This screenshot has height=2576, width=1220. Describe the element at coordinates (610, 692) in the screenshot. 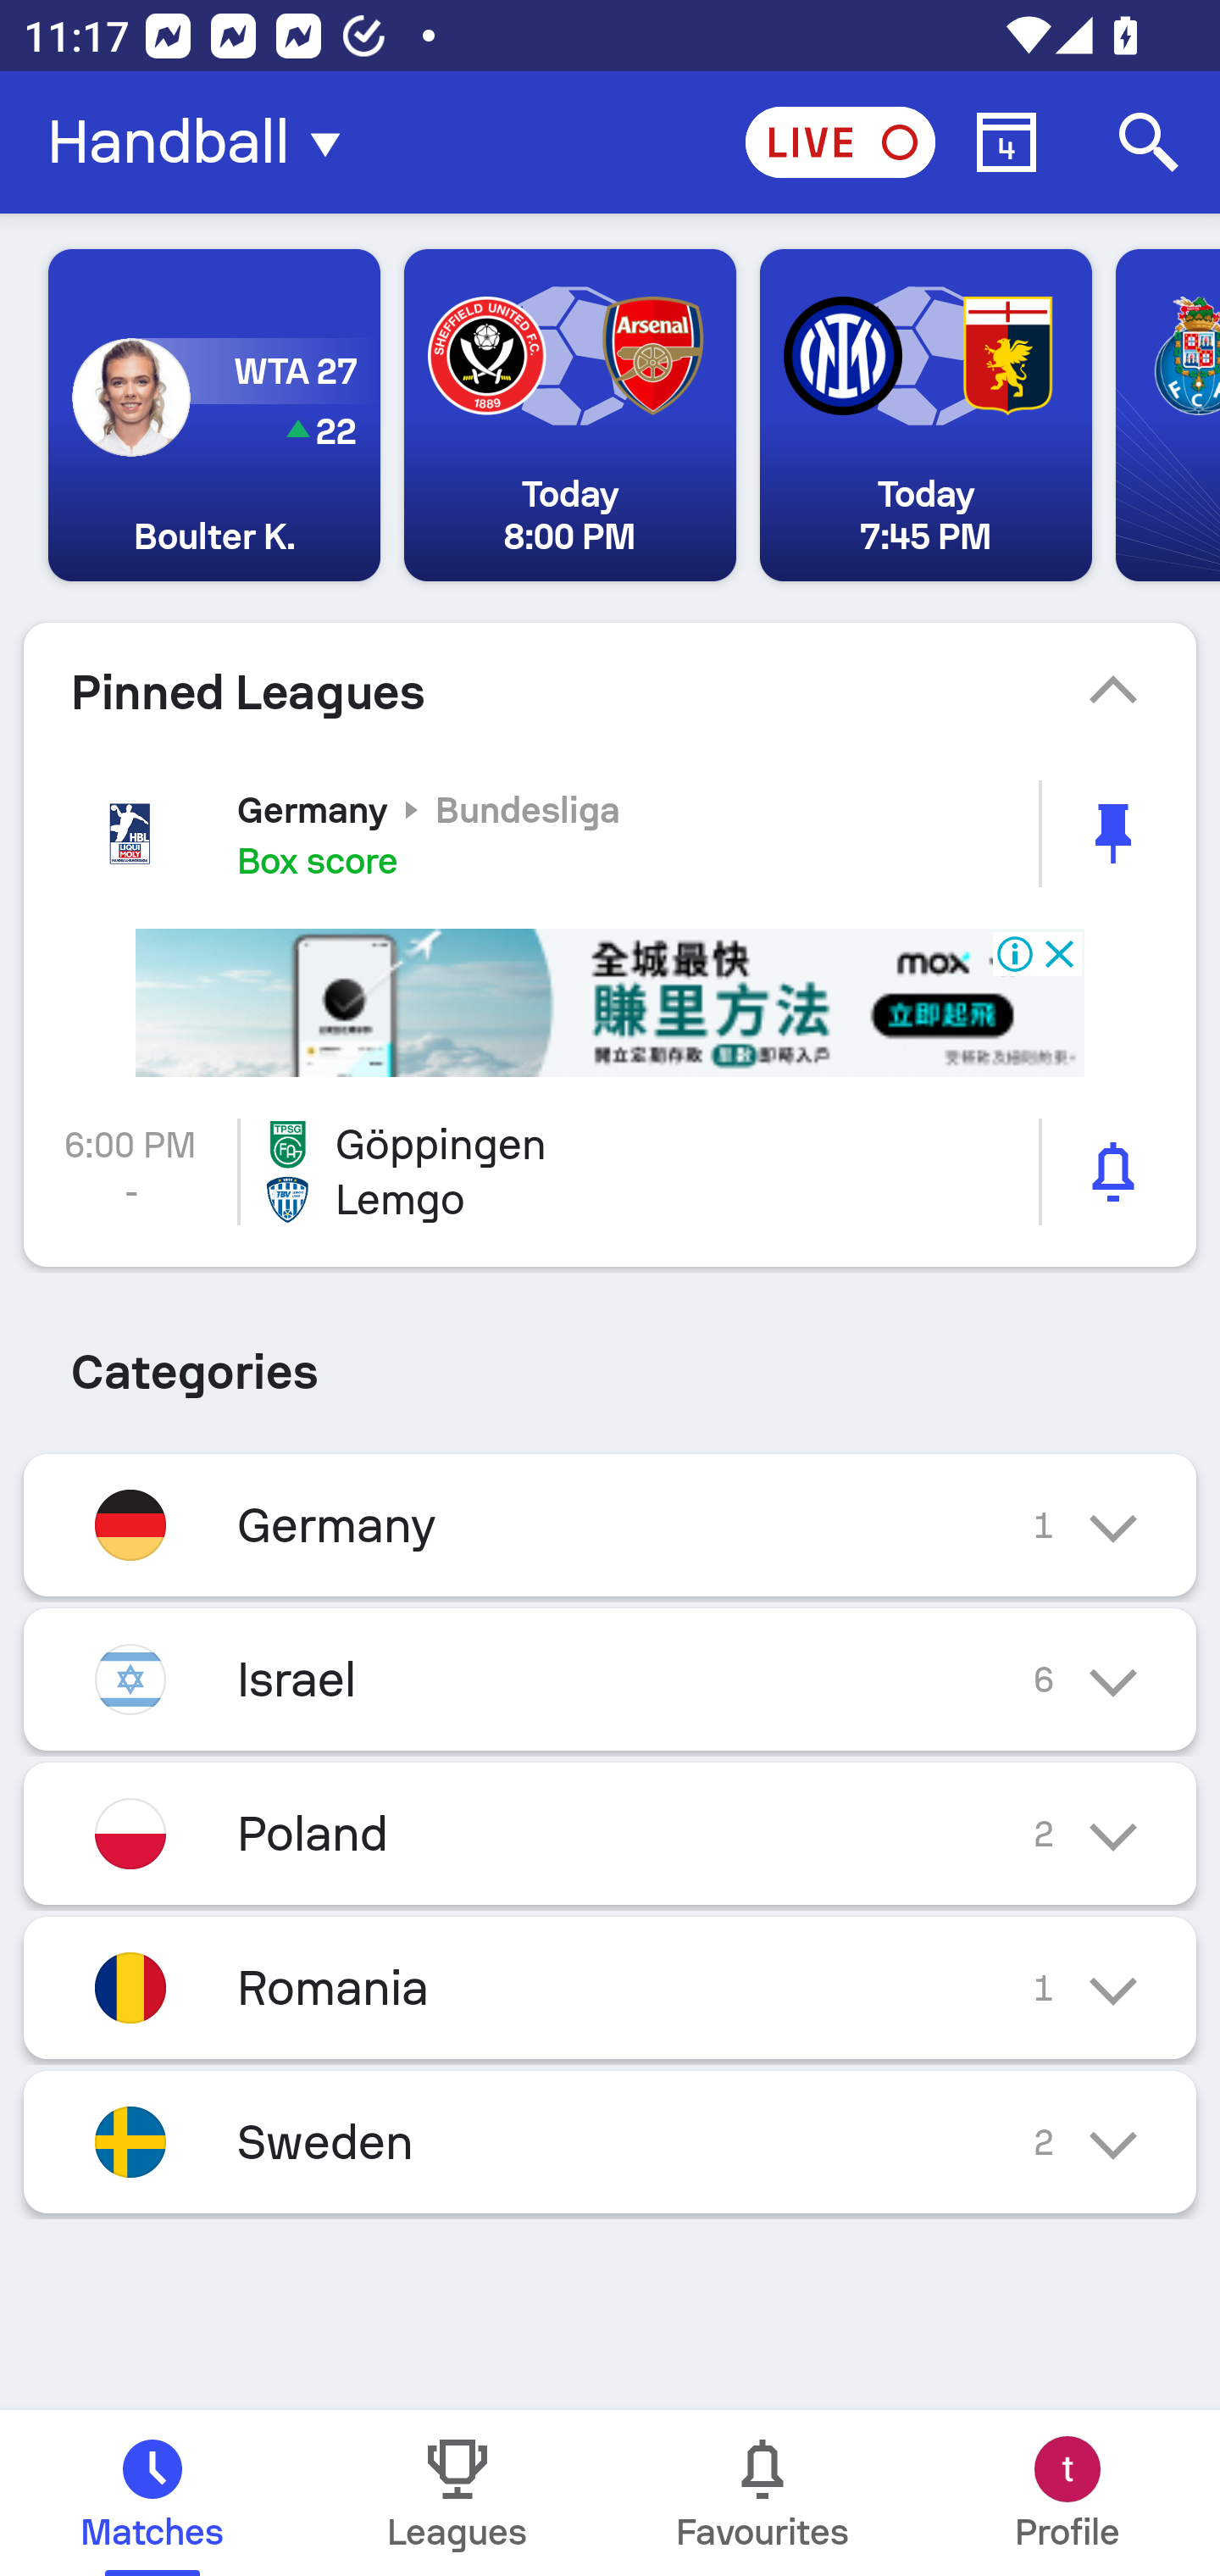

I see `Pinned Leagues` at that location.